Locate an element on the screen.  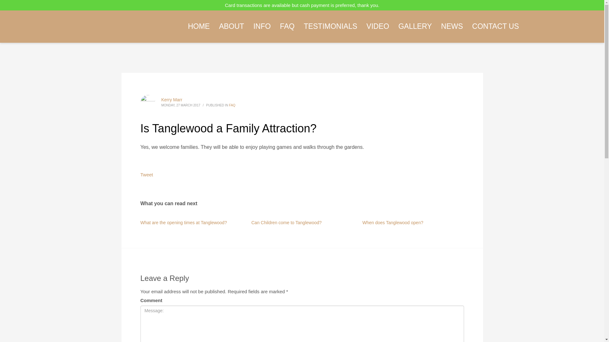
CONTACT US is located at coordinates (495, 26).